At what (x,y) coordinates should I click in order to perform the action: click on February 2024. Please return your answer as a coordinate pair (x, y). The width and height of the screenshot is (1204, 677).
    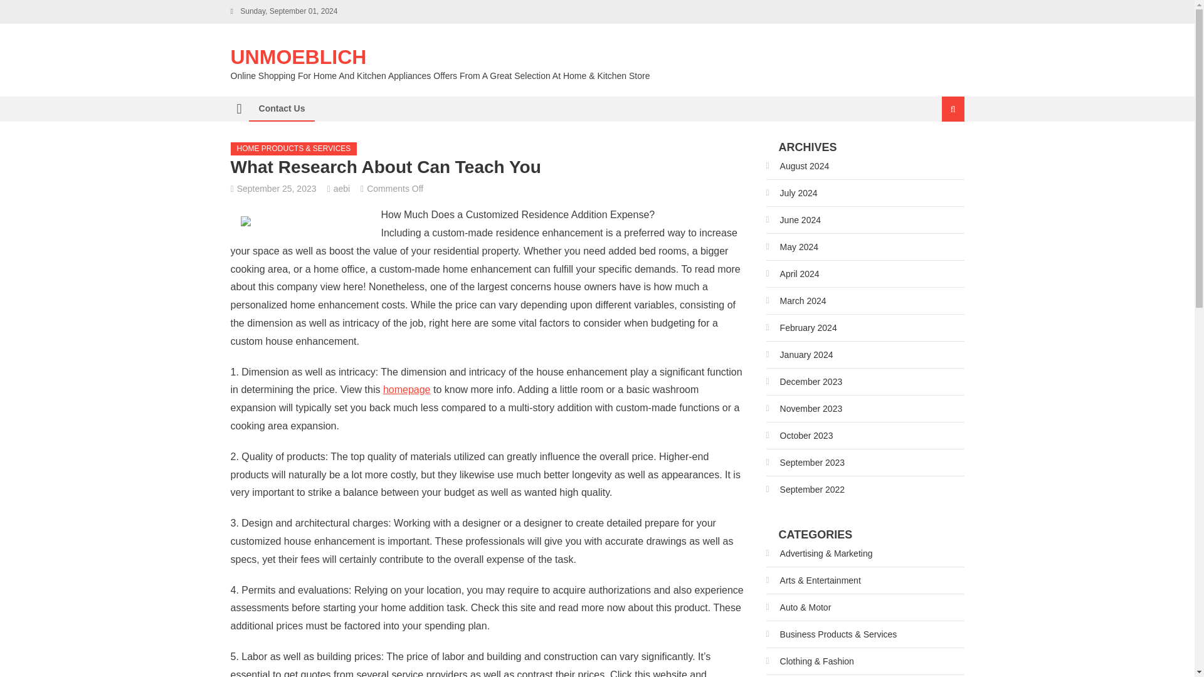
    Looking at the image, I should click on (801, 327).